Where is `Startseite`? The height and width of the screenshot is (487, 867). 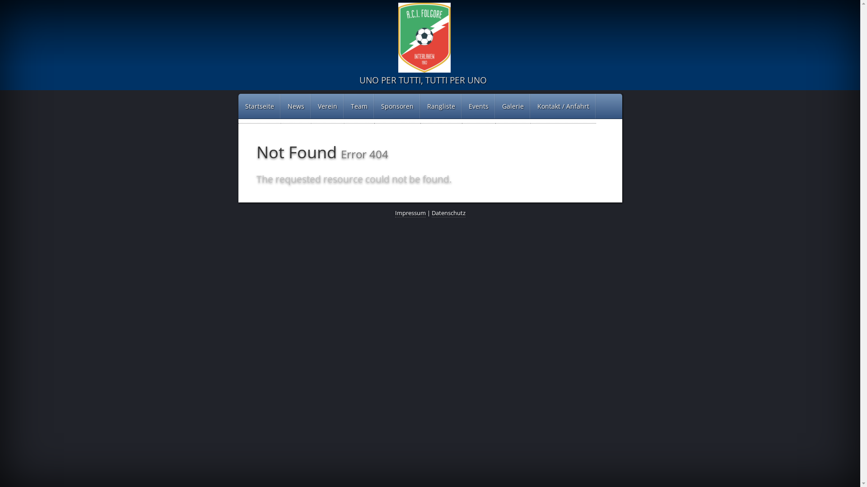
Startseite is located at coordinates (260, 109).